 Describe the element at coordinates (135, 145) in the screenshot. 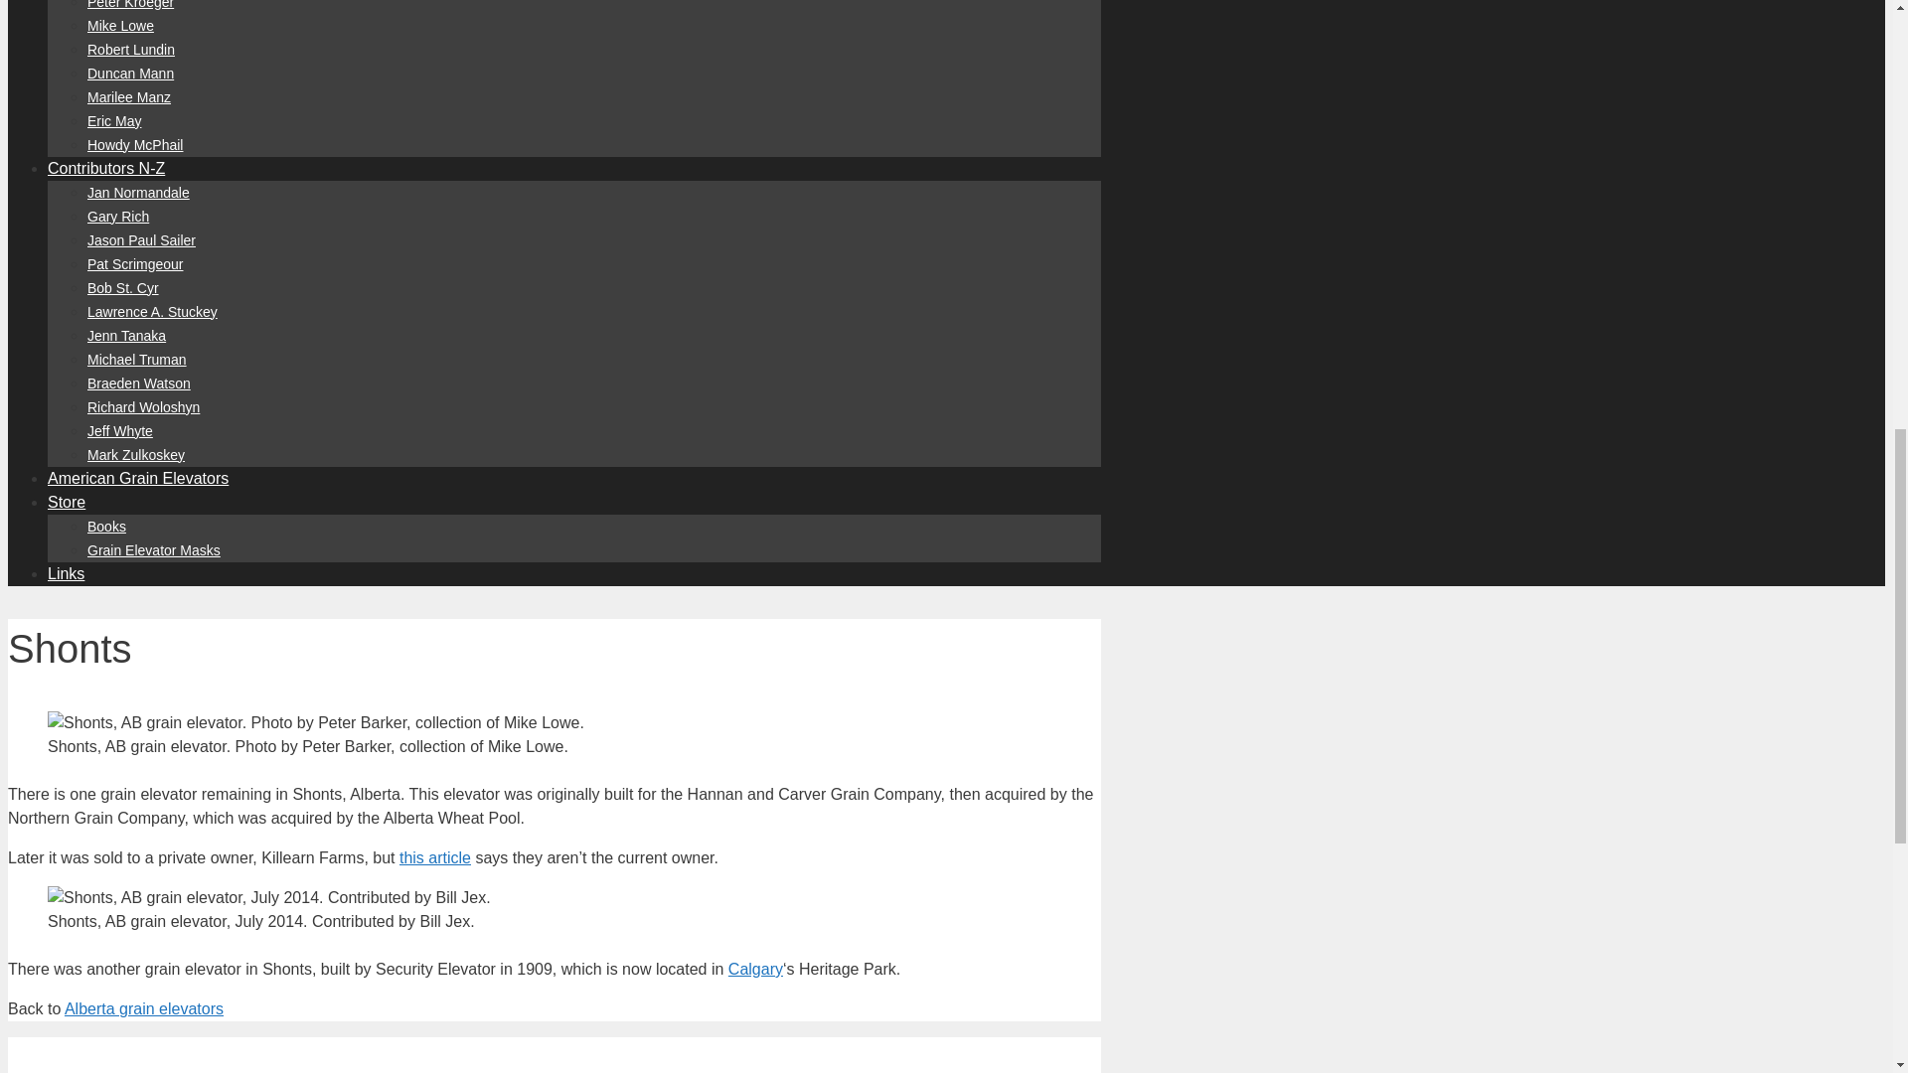

I see `Howdy McPhail` at that location.